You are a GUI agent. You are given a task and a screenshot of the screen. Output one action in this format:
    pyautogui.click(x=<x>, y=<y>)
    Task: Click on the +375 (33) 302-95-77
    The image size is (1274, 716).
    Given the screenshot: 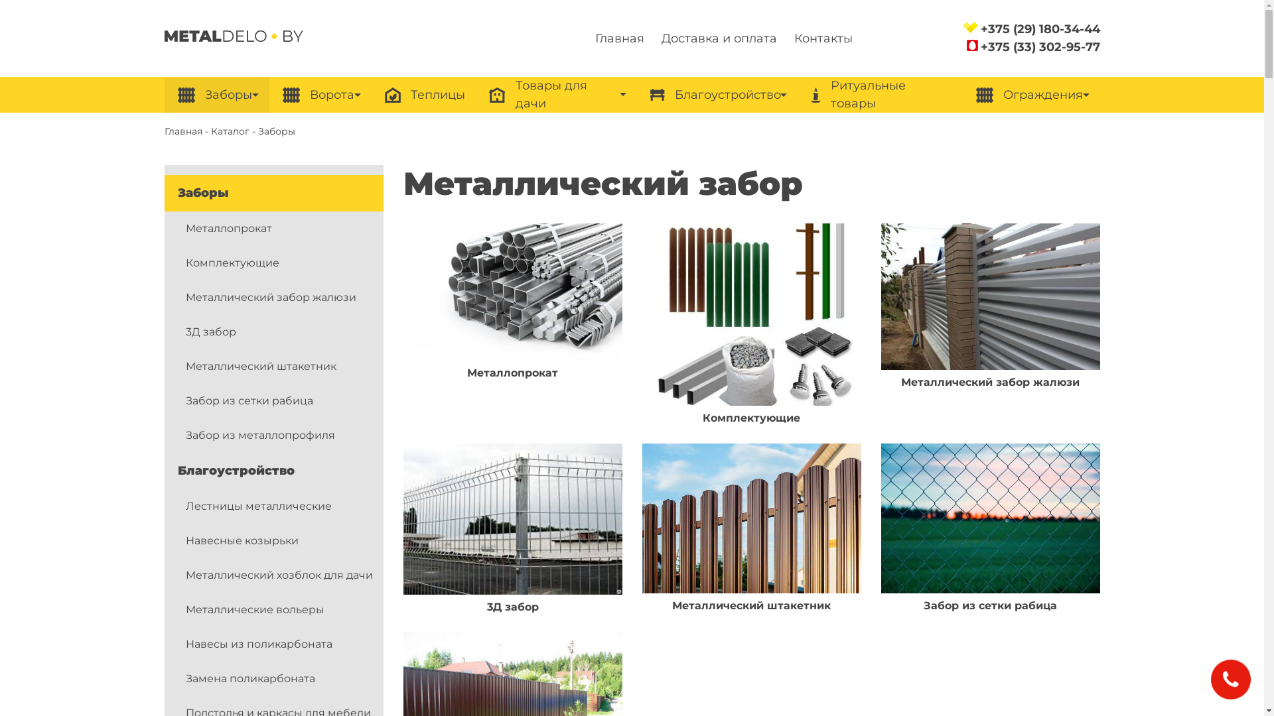 What is the action you would take?
    pyautogui.click(x=1040, y=47)
    